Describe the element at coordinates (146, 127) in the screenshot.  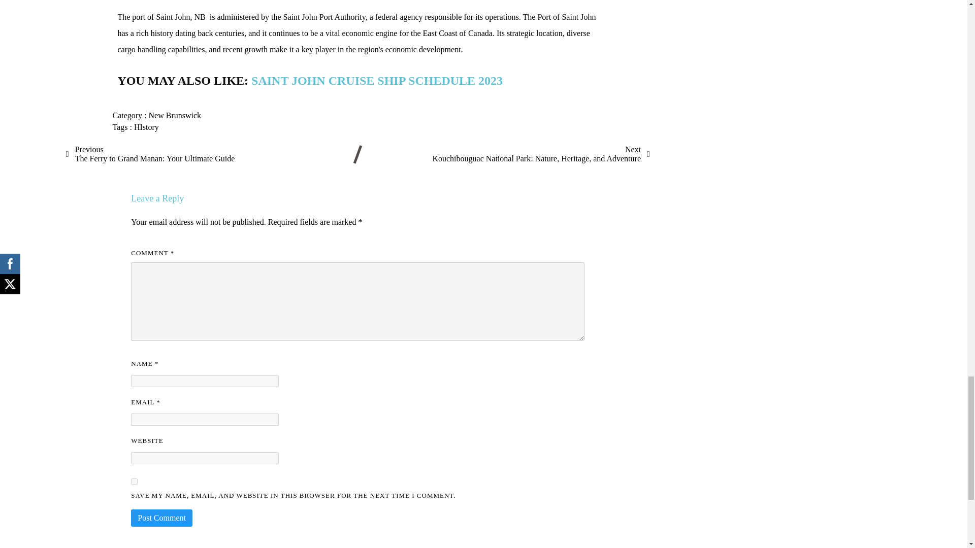
I see `Post Comment` at that location.